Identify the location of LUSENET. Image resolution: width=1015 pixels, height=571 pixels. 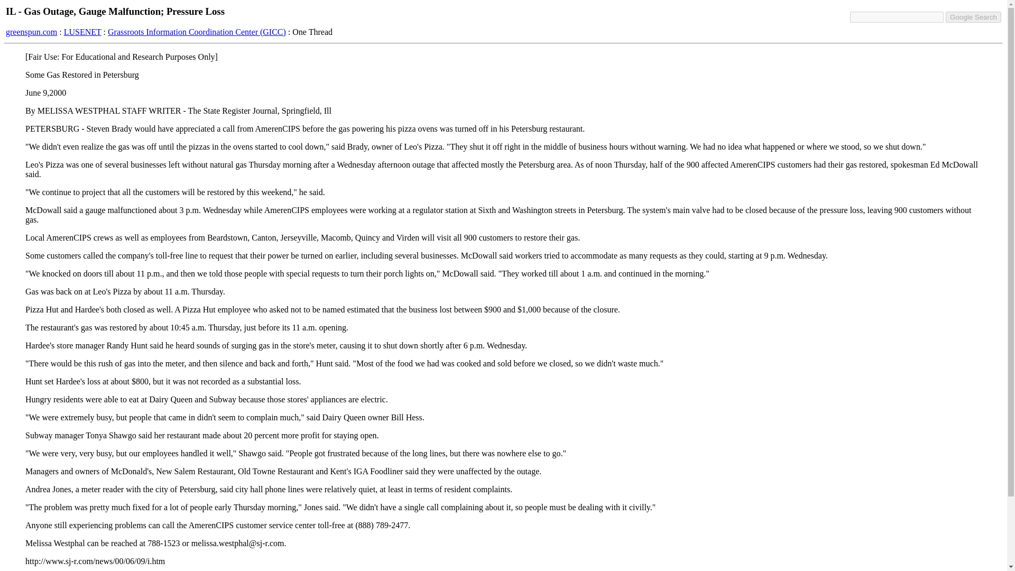
(82, 32).